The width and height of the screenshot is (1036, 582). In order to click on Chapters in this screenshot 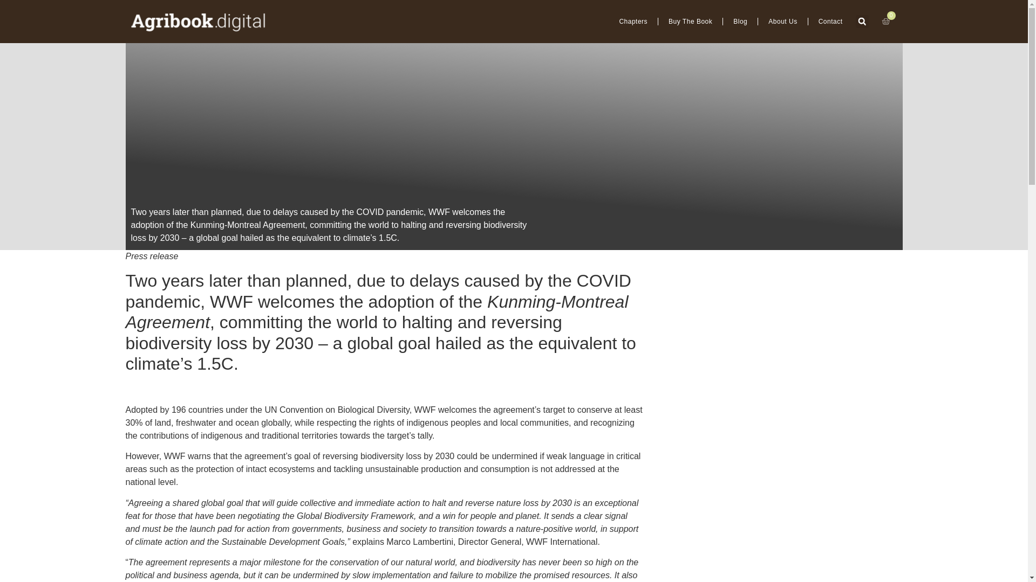, I will do `click(632, 22)`.